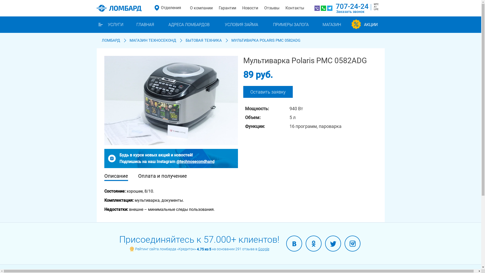 The height and width of the screenshot is (273, 485). I want to click on 707-24-24, so click(352, 7).